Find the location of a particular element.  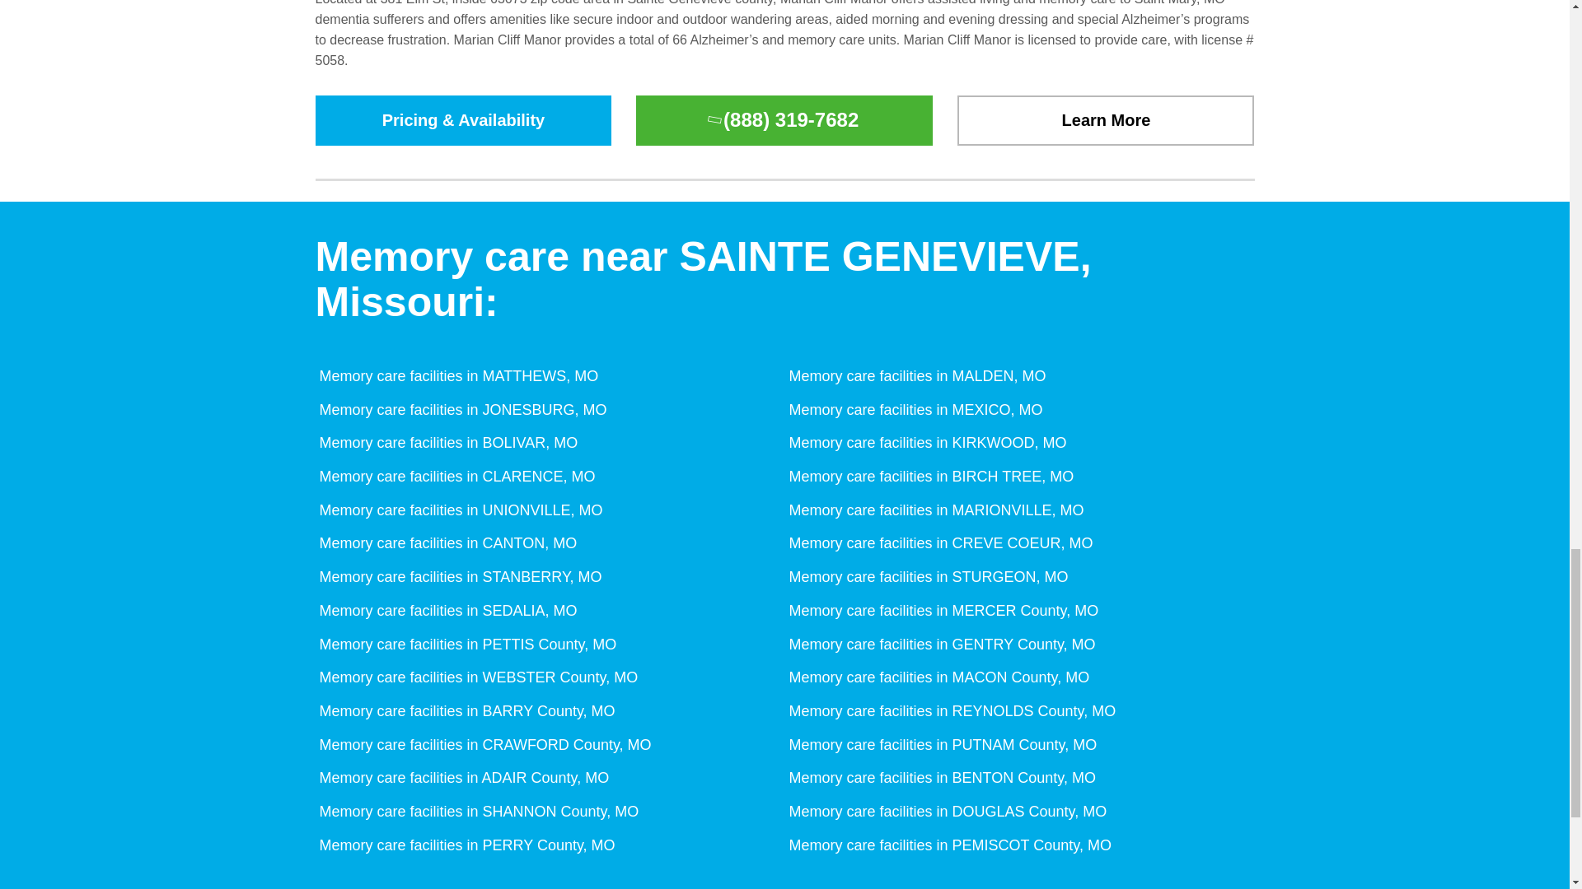

Memory care facilities in KIRKWOOD, MO is located at coordinates (925, 443).